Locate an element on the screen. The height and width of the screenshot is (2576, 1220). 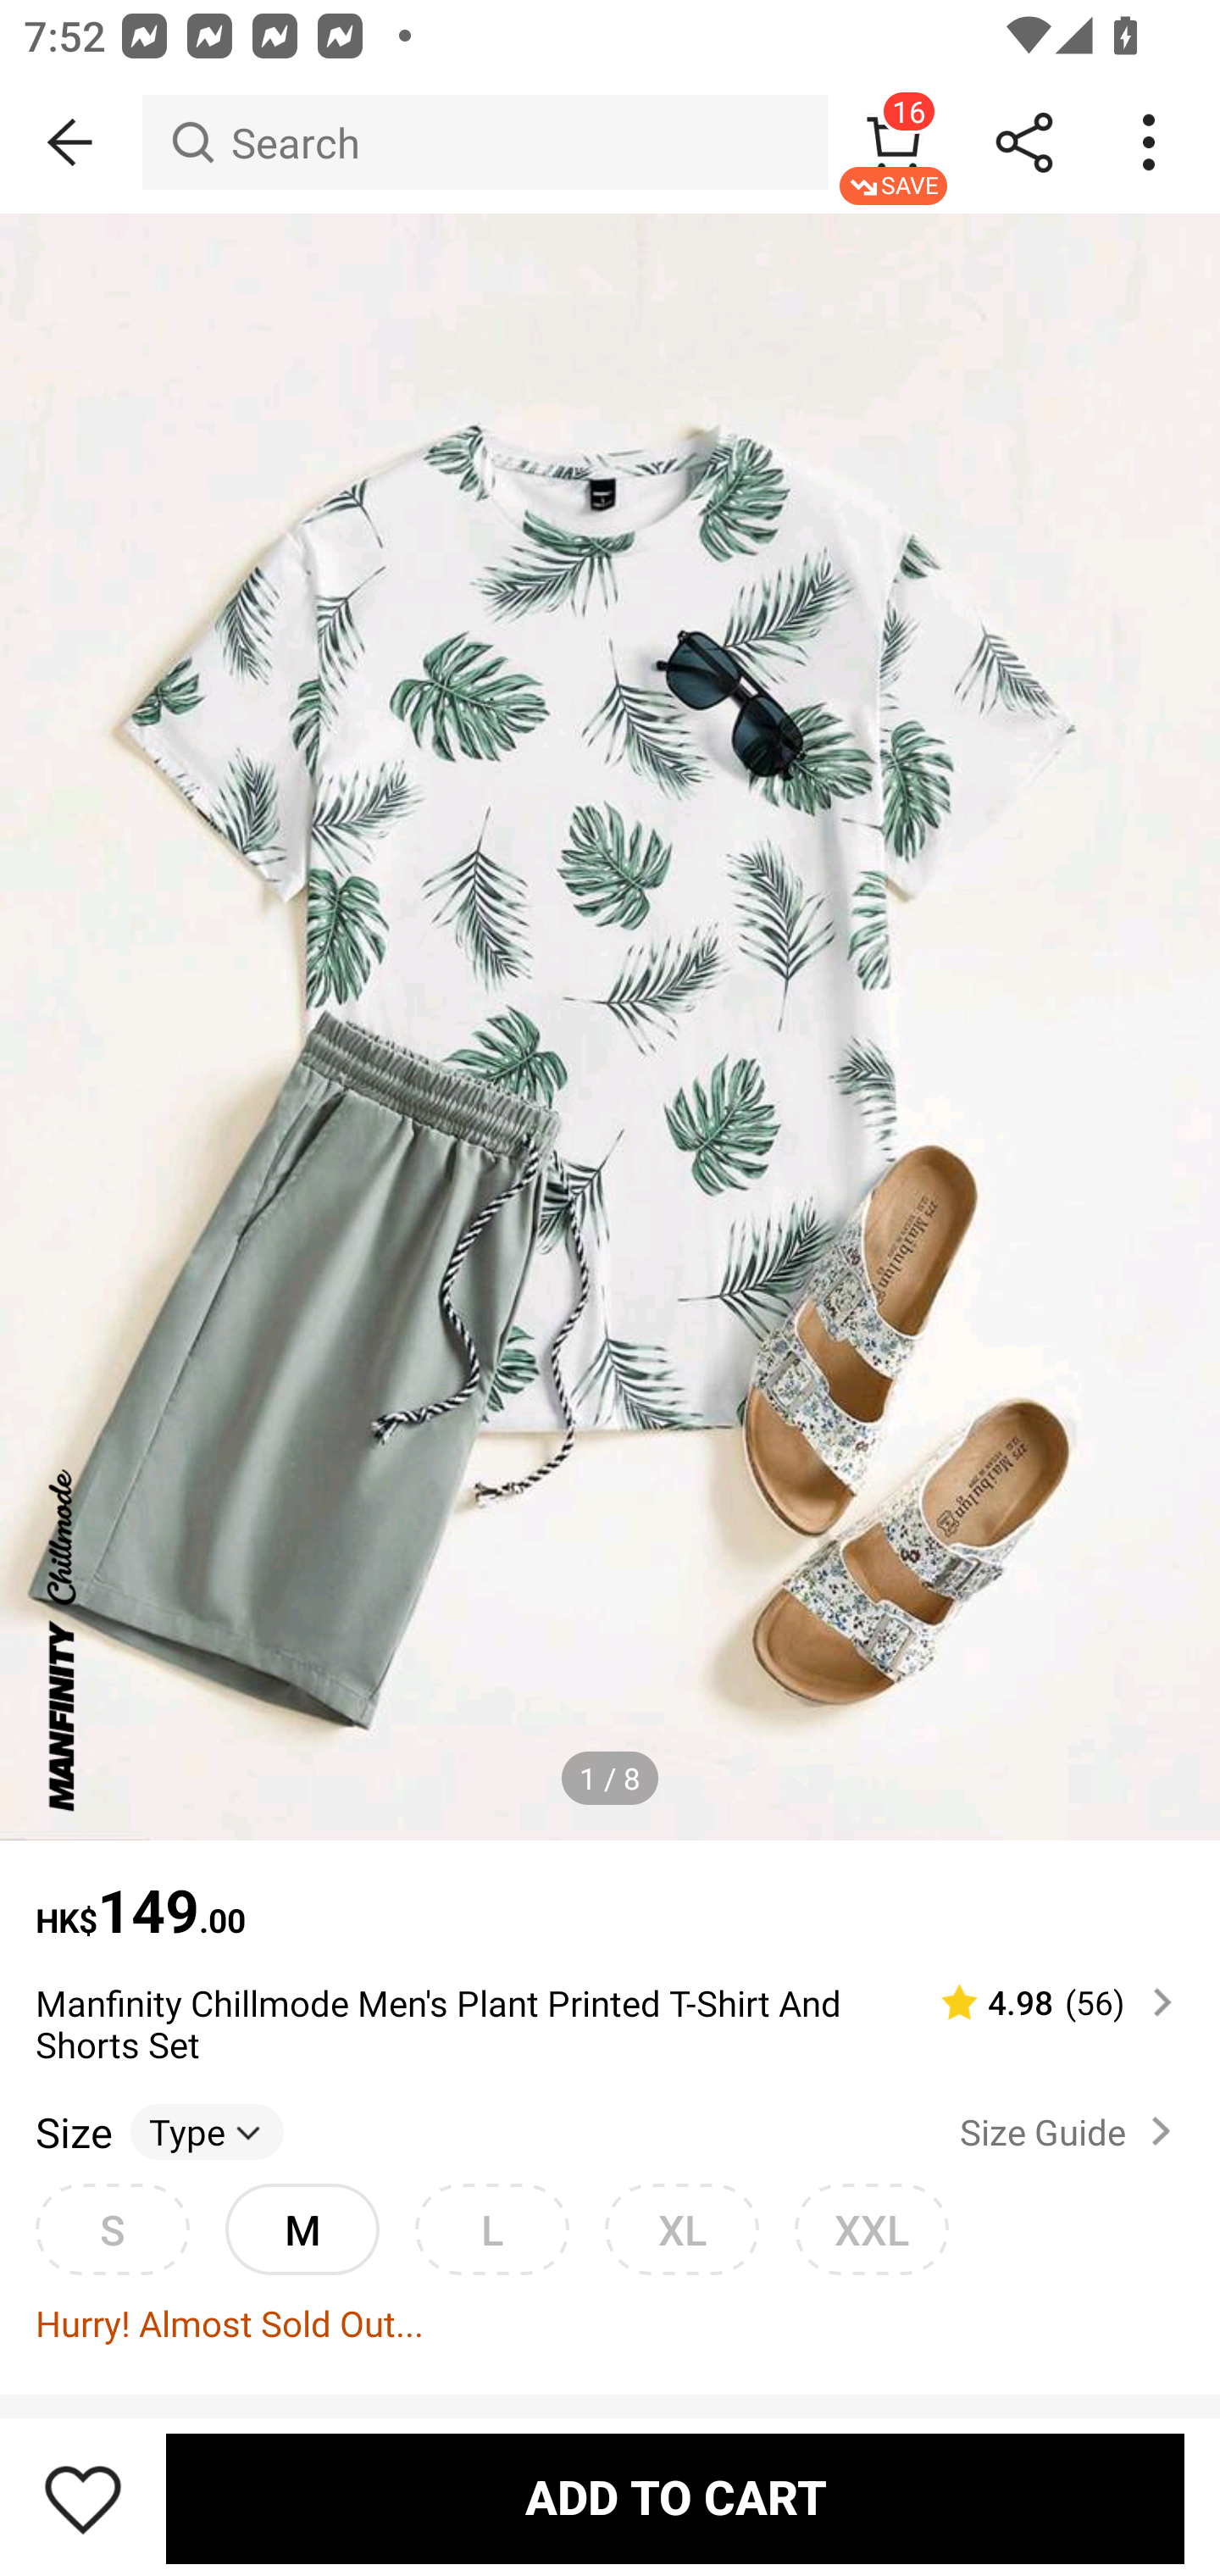
BACK is located at coordinates (71, 142).